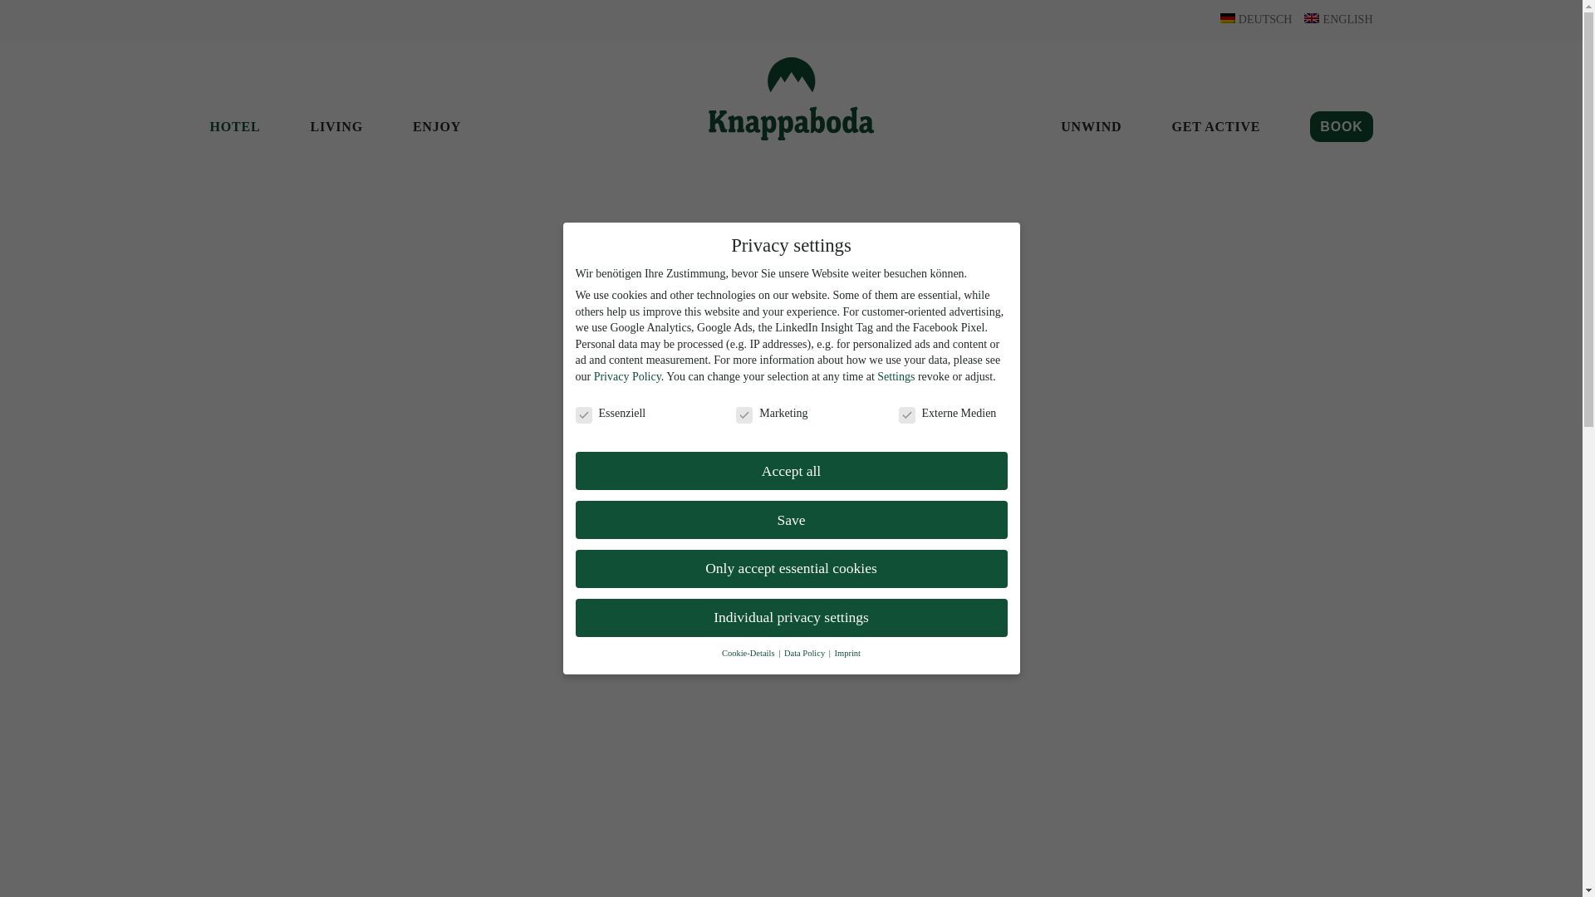 The image size is (1595, 897). Describe the element at coordinates (1337, 19) in the screenshot. I see `ENGLISH` at that location.